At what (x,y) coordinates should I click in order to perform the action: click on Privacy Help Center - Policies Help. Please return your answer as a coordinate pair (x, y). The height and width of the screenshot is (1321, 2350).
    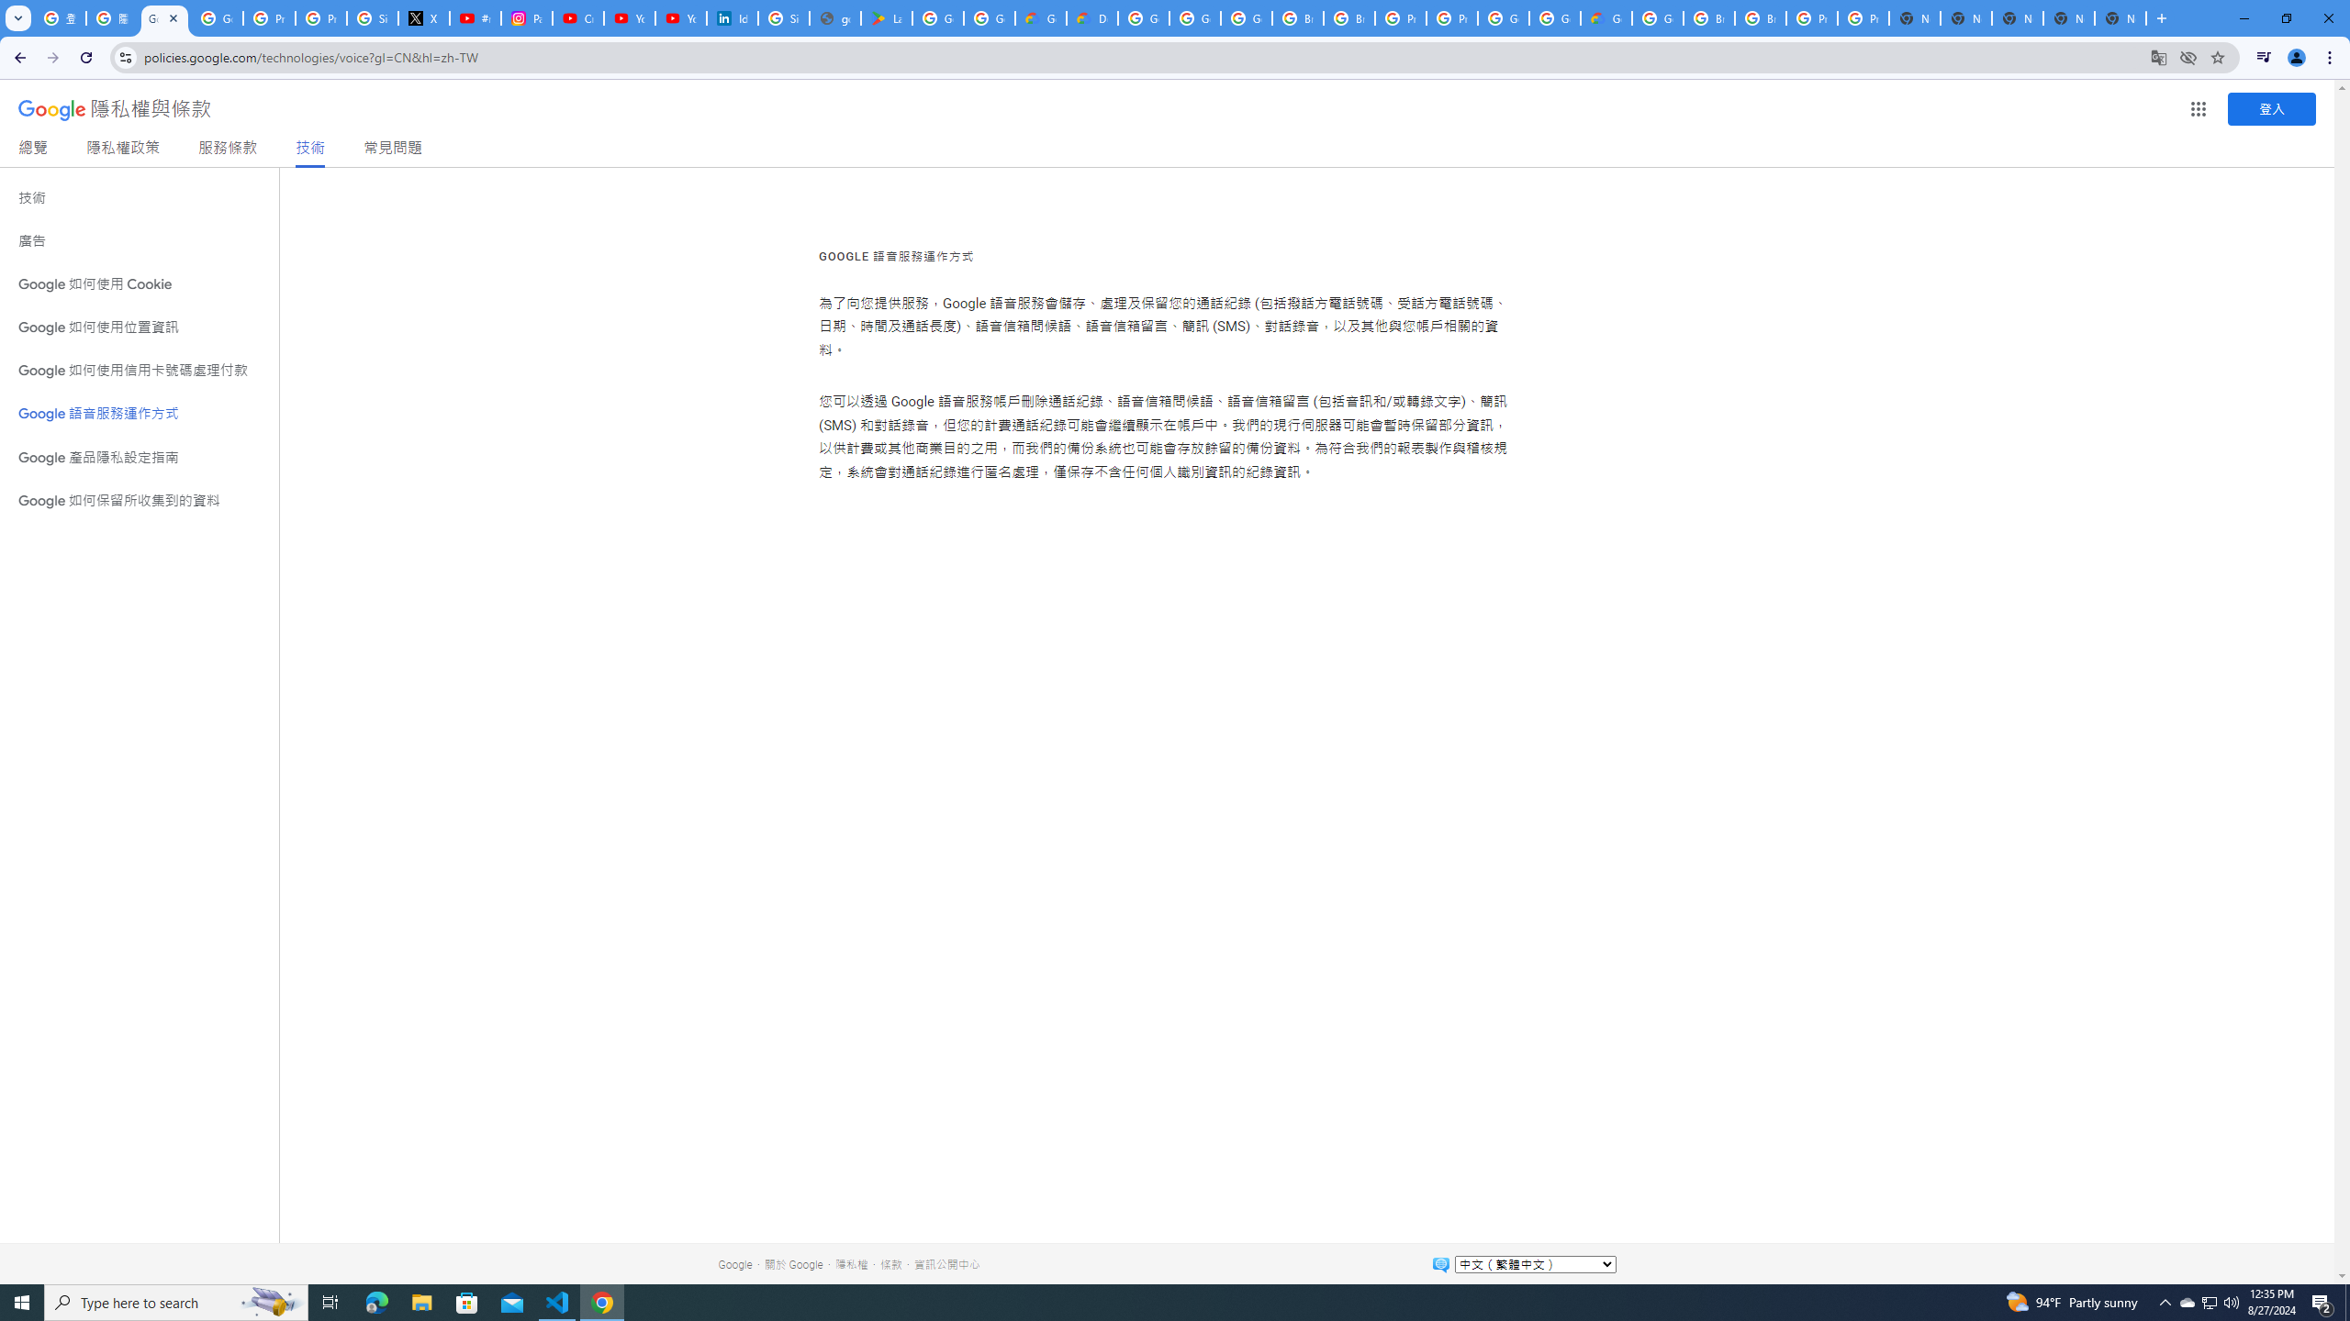
    Looking at the image, I should click on (320, 18).